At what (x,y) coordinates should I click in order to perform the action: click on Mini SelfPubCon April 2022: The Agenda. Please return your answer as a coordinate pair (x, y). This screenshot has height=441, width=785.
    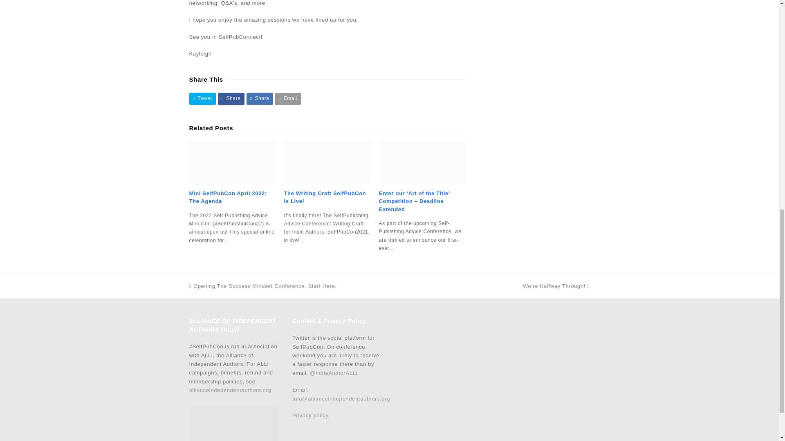
    Looking at the image, I should click on (232, 162).